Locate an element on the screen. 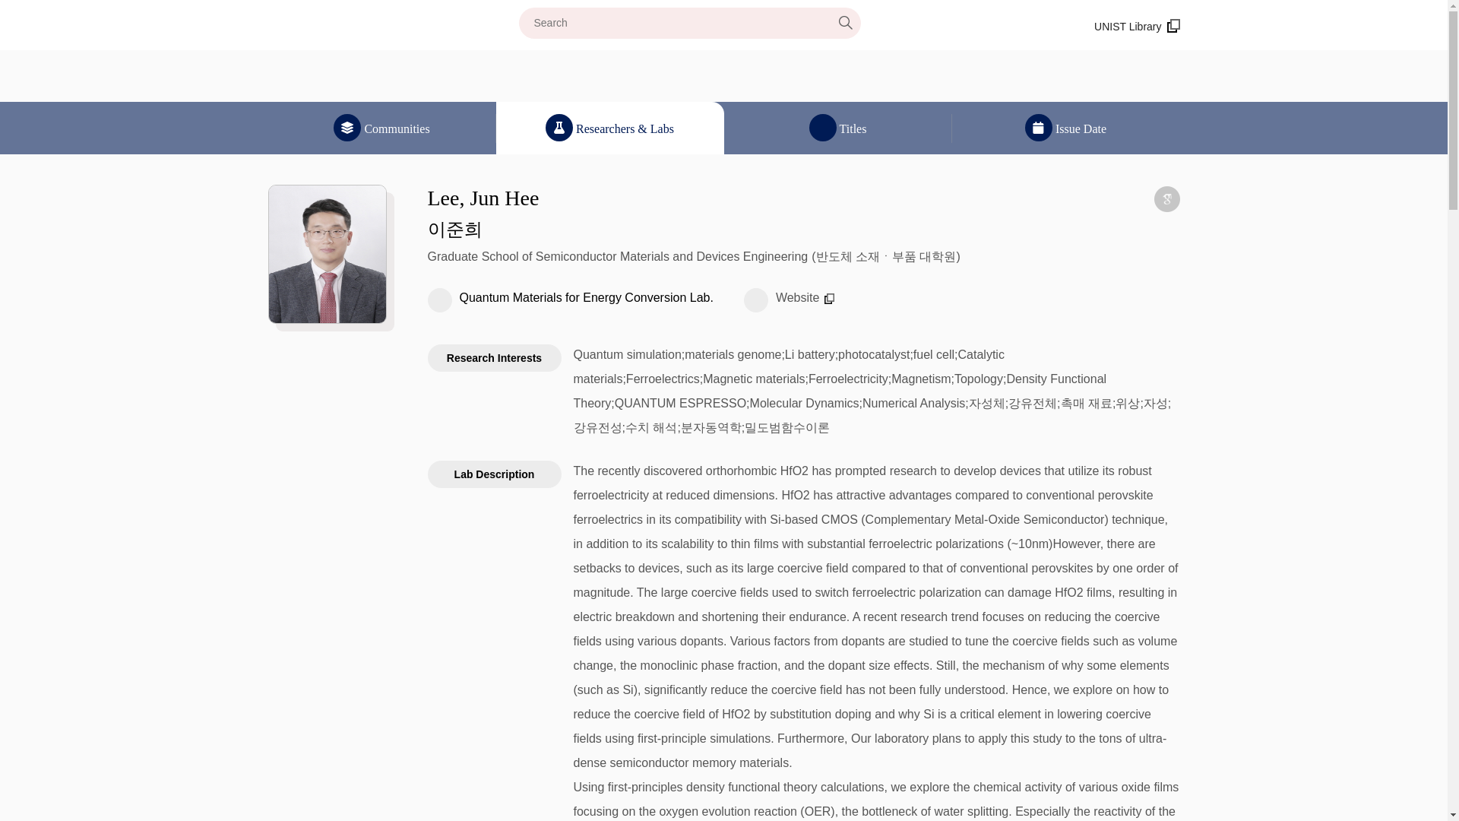  Research Gate is located at coordinates (1069, 199).